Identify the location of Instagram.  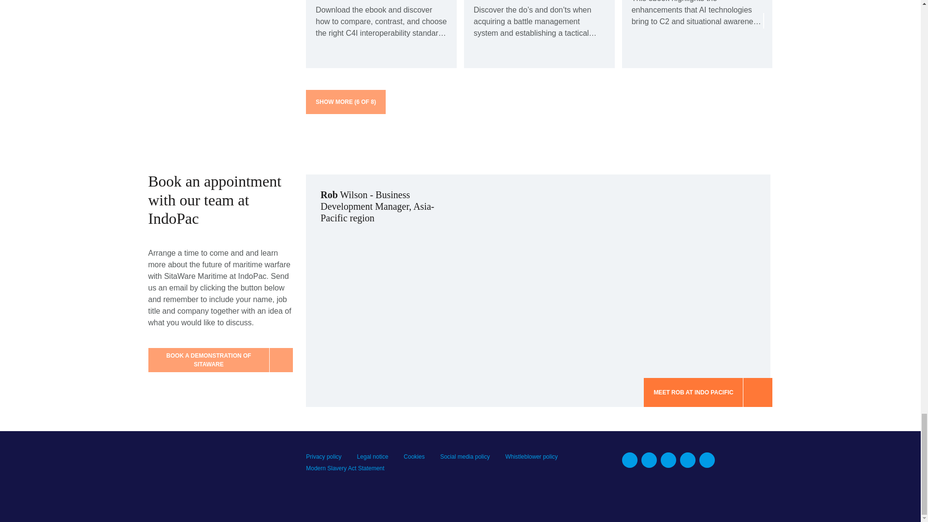
(707, 460).